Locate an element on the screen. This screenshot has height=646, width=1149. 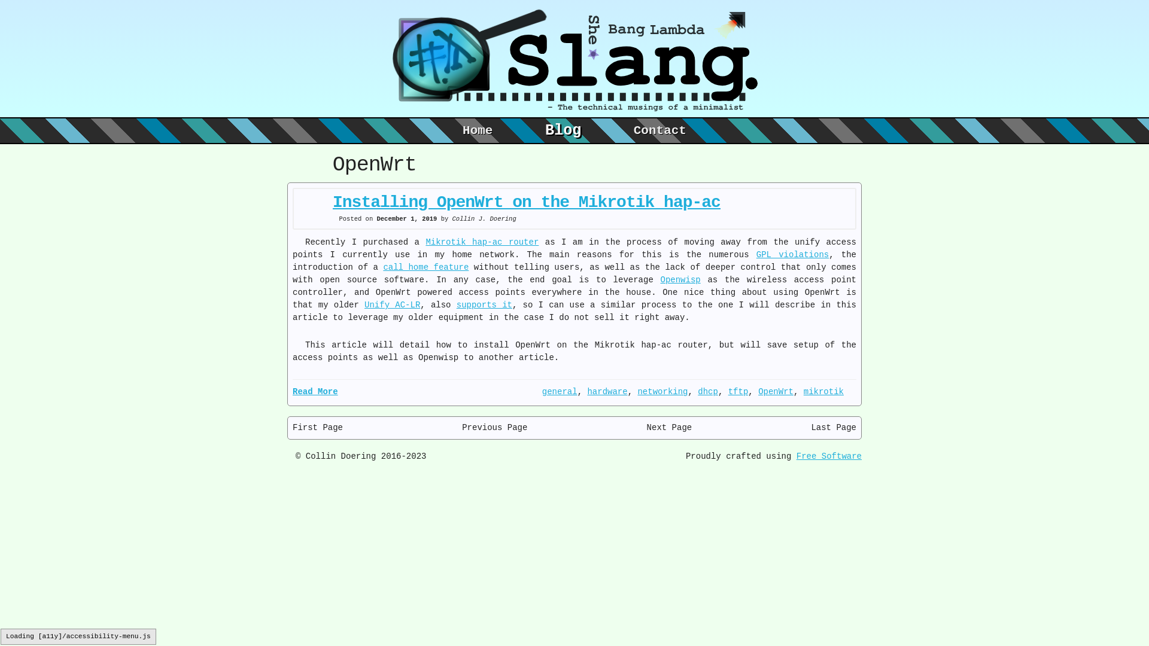
tftp is located at coordinates (738, 391).